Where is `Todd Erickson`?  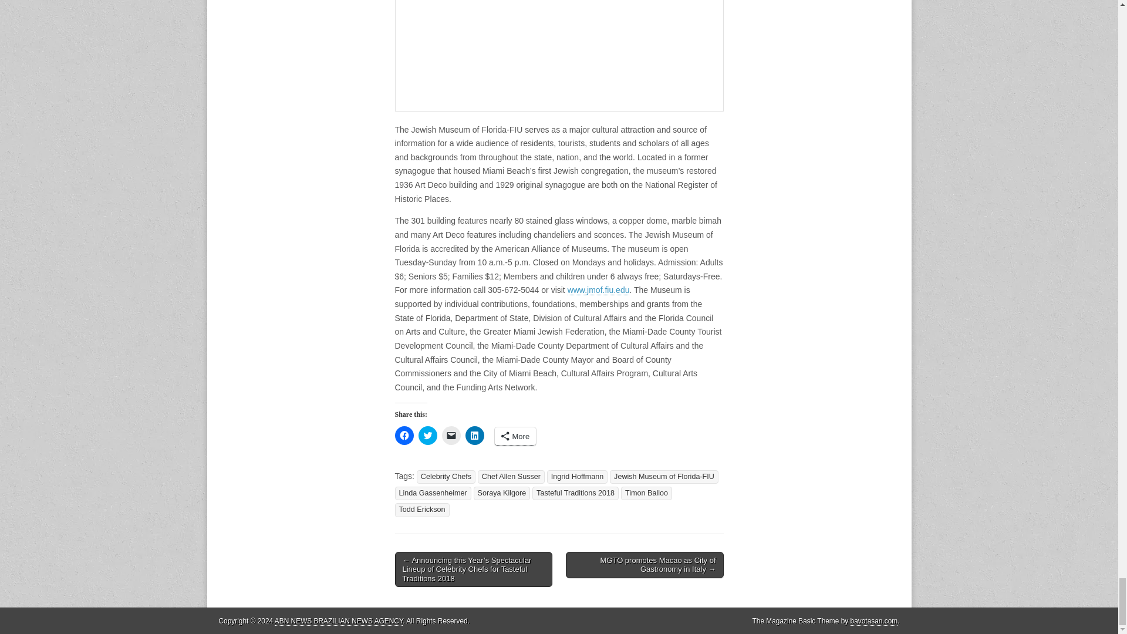
Todd Erickson is located at coordinates (421, 510).